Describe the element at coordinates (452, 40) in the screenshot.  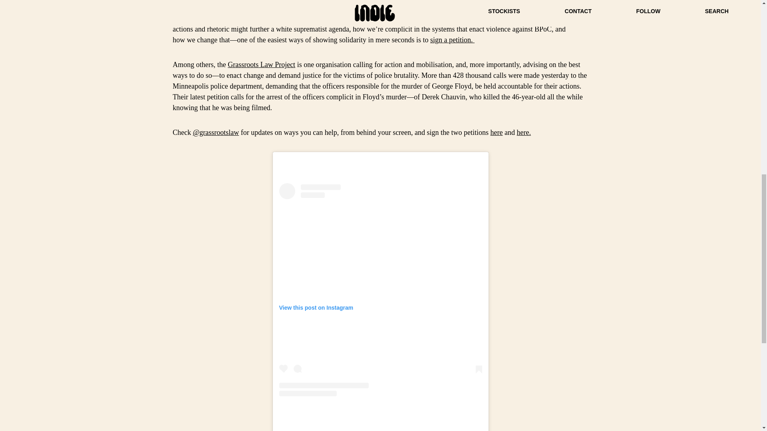
I see `sign a petition. ` at that location.